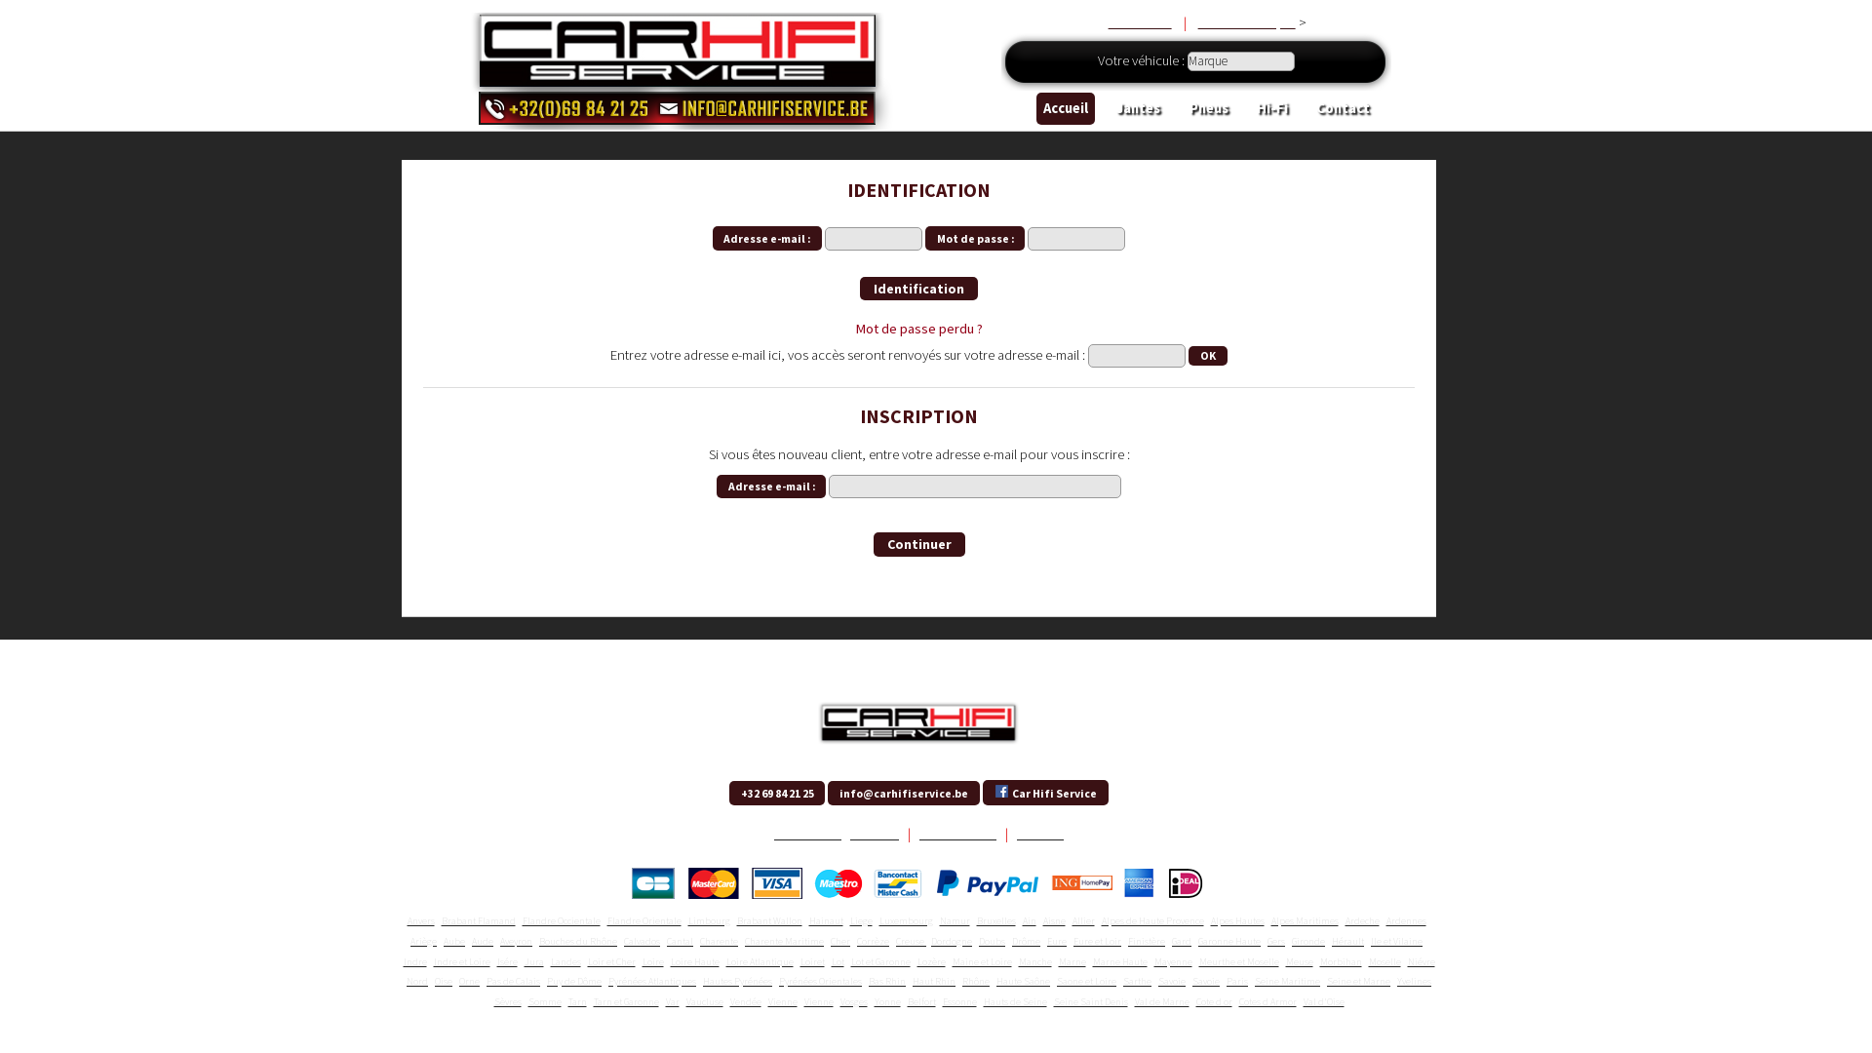  What do you see at coordinates (959, 1002) in the screenshot?
I see `Essonne` at bounding box center [959, 1002].